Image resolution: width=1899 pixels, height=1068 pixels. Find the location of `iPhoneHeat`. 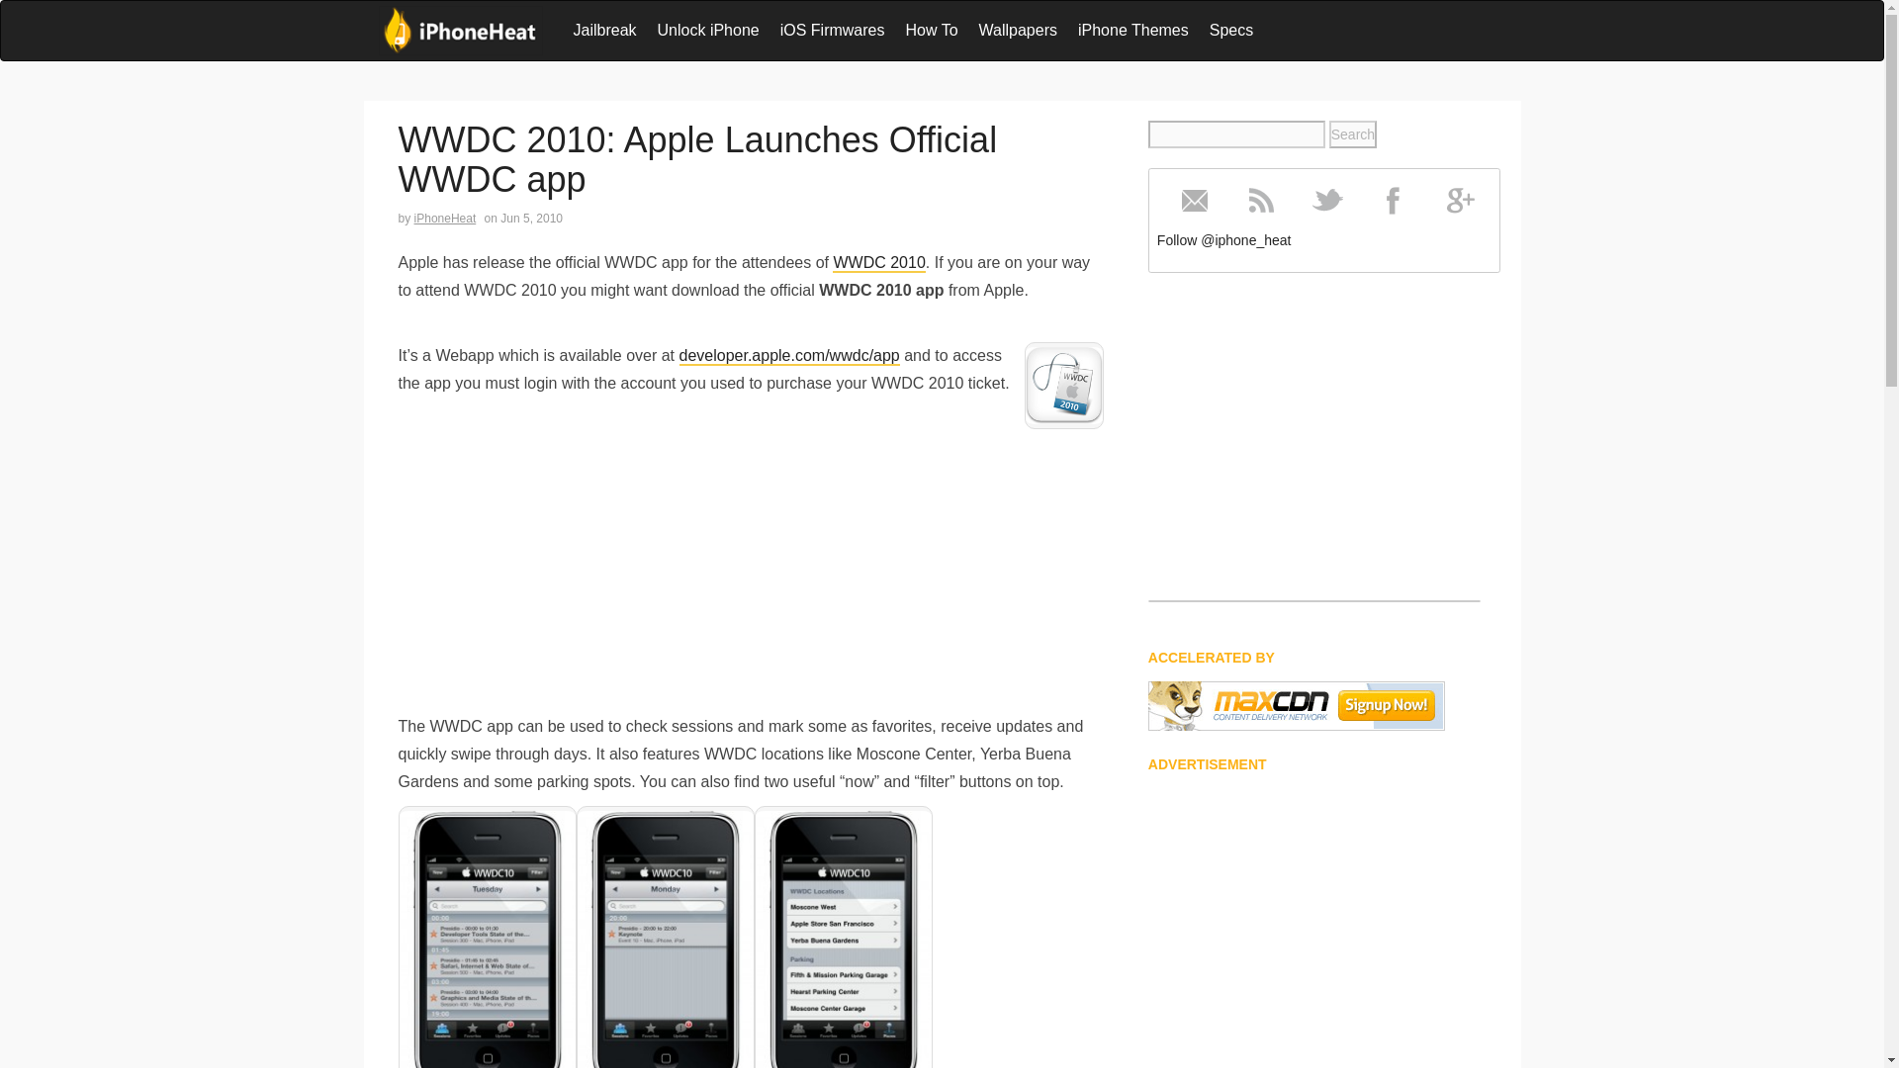

iPhoneHeat is located at coordinates (459, 31).